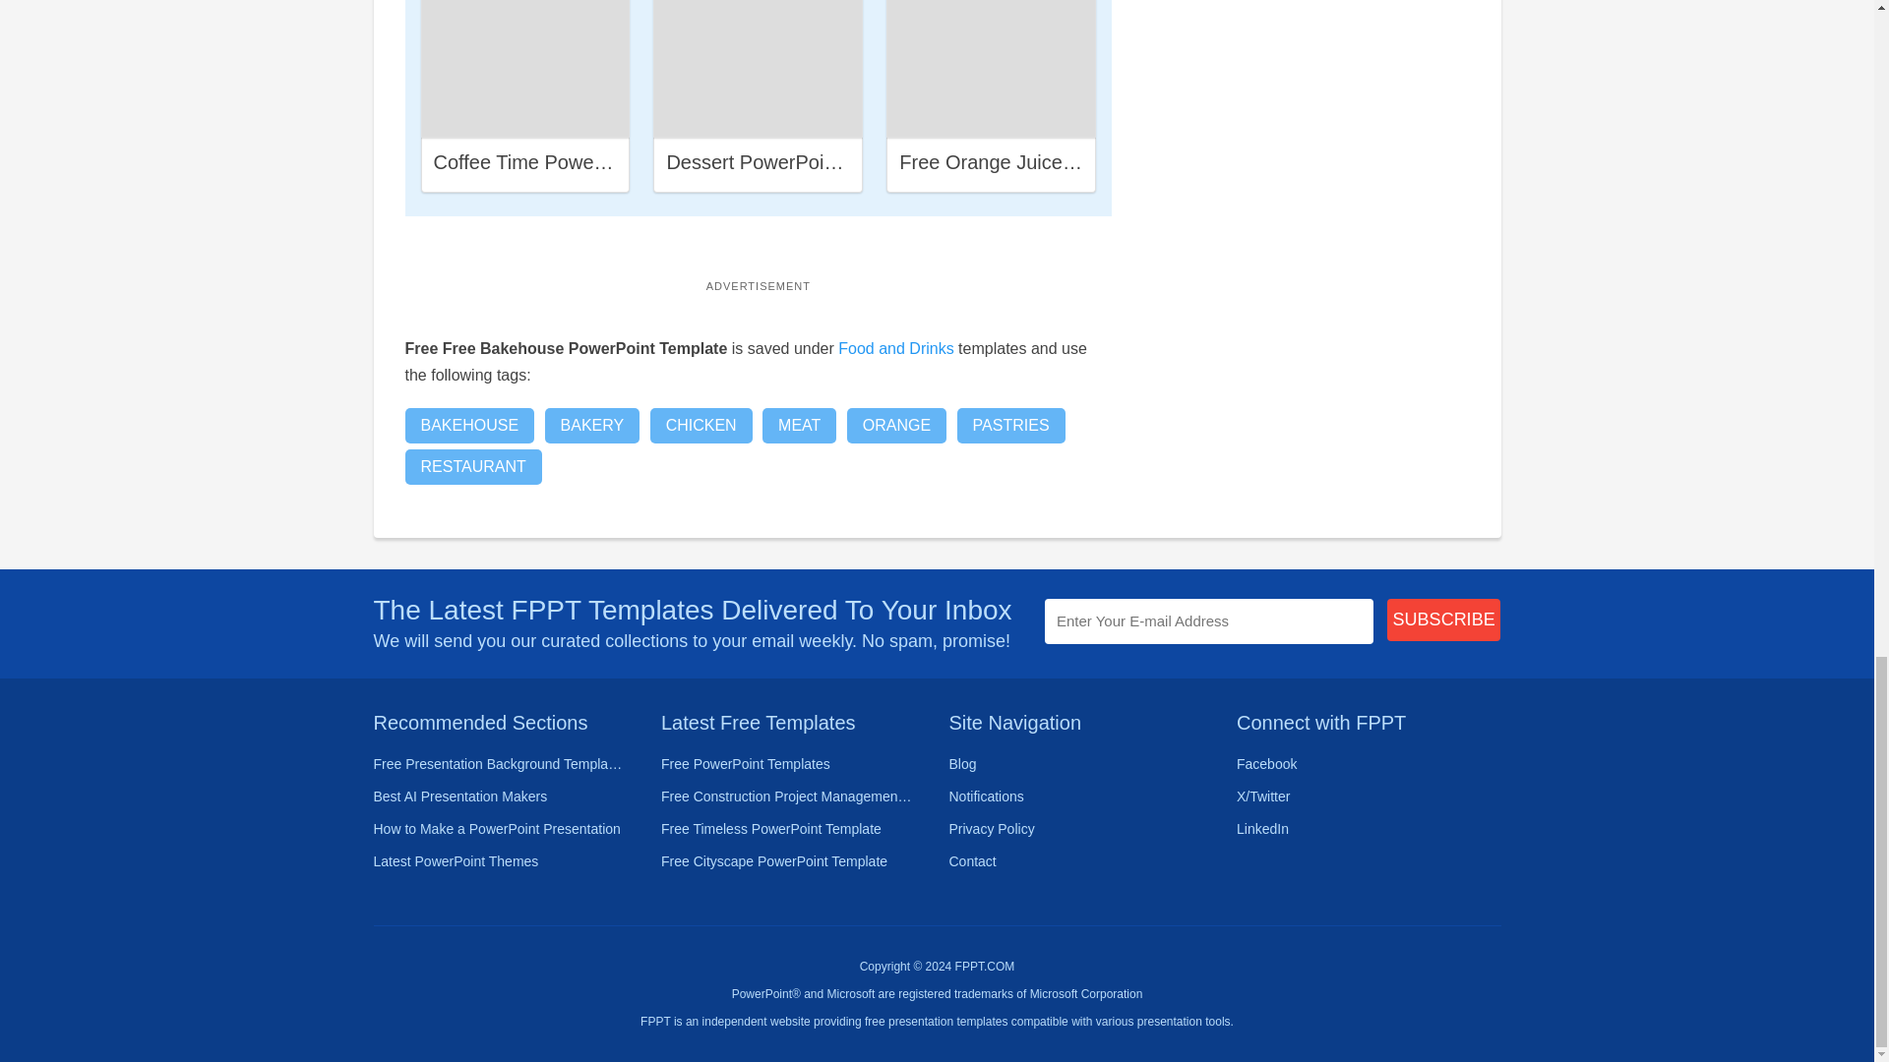 This screenshot has height=1062, width=1889. Describe the element at coordinates (1076, 162) in the screenshot. I see `Free Orange Juice PowerPoint Template` at that location.